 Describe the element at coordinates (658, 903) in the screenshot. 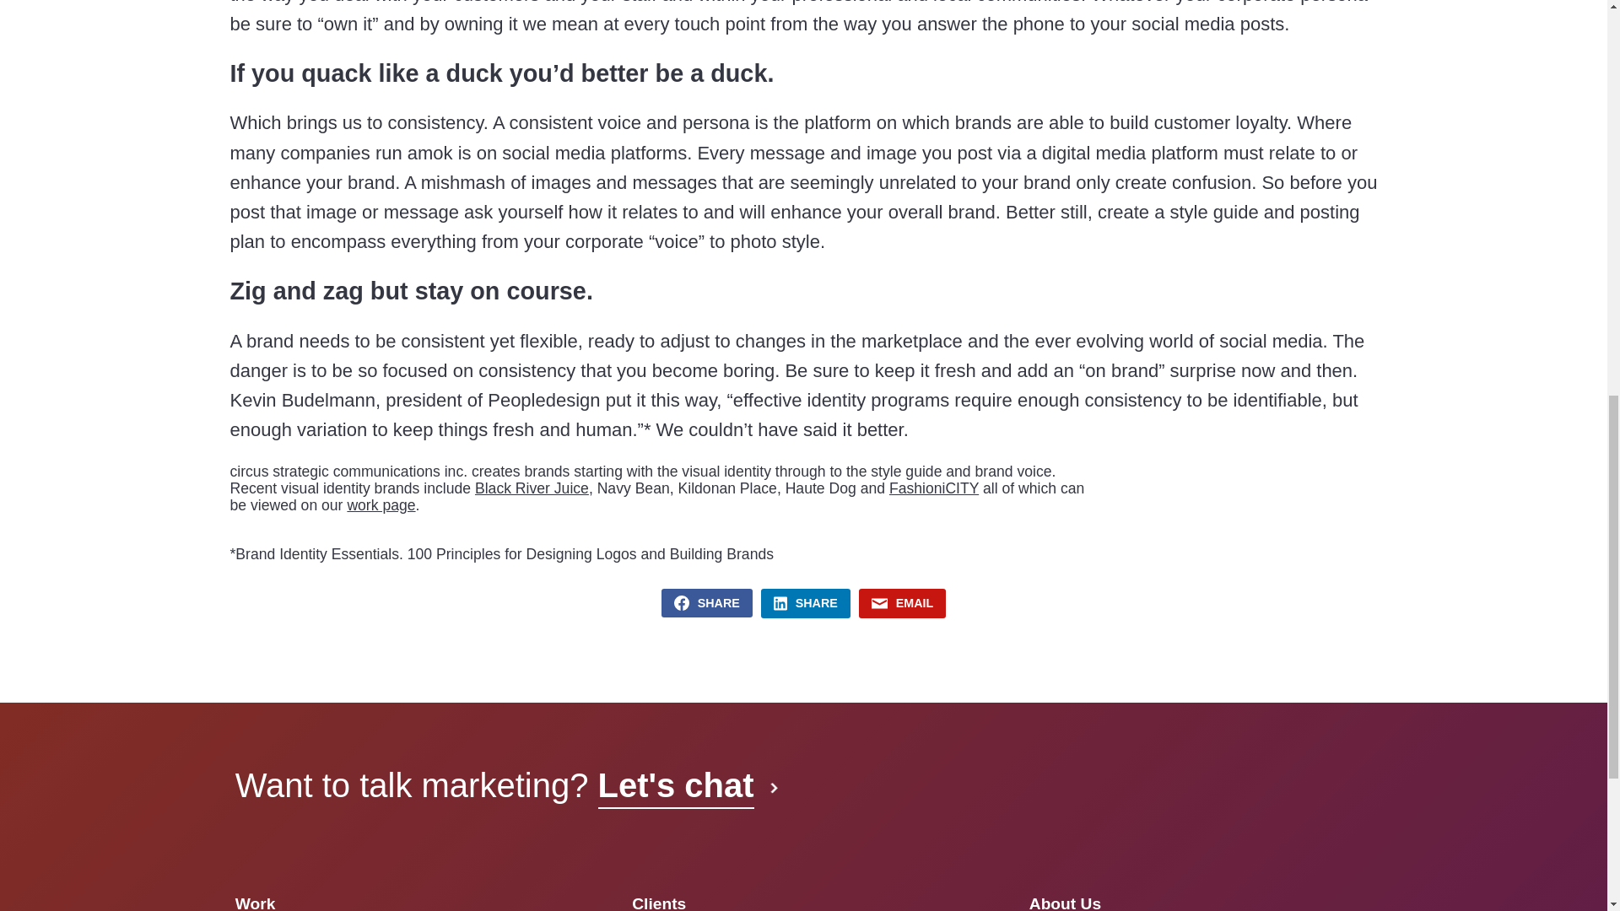

I see `Clients` at that location.